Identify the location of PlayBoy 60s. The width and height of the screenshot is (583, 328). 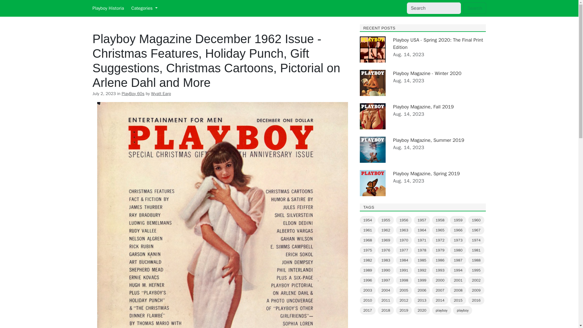
(133, 94).